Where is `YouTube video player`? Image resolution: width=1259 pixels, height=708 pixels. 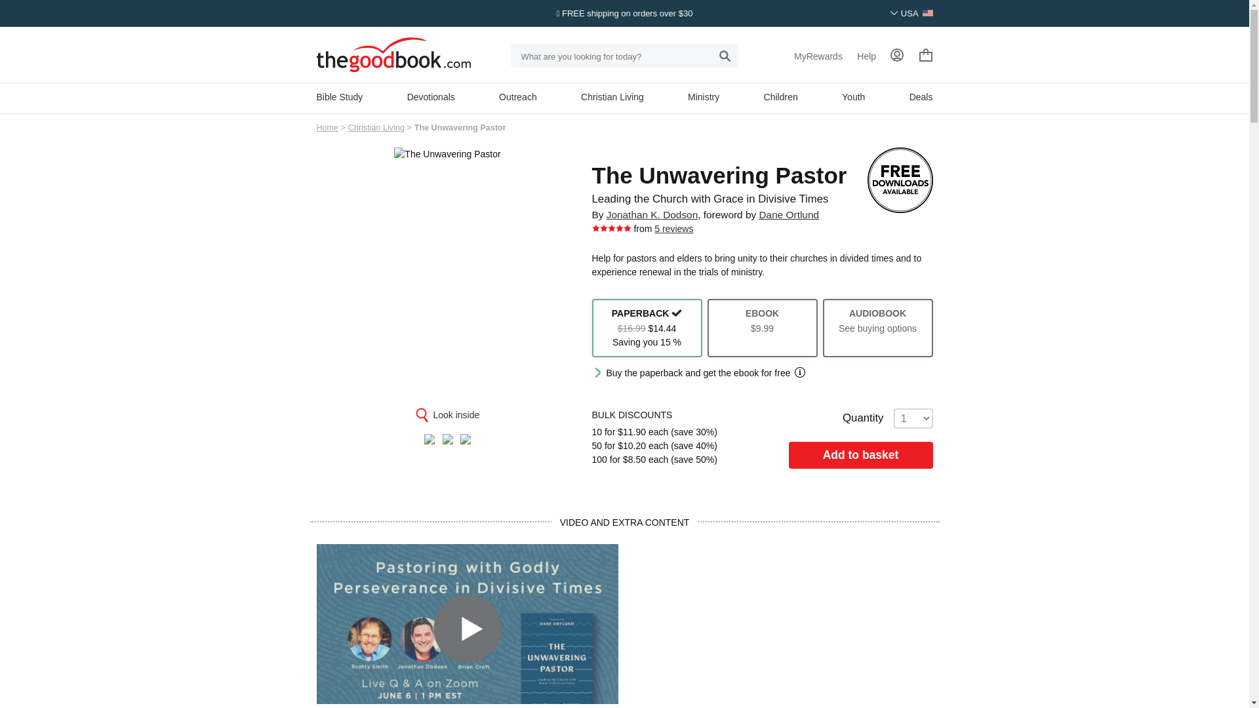 YouTube video player is located at coordinates (779, 624).